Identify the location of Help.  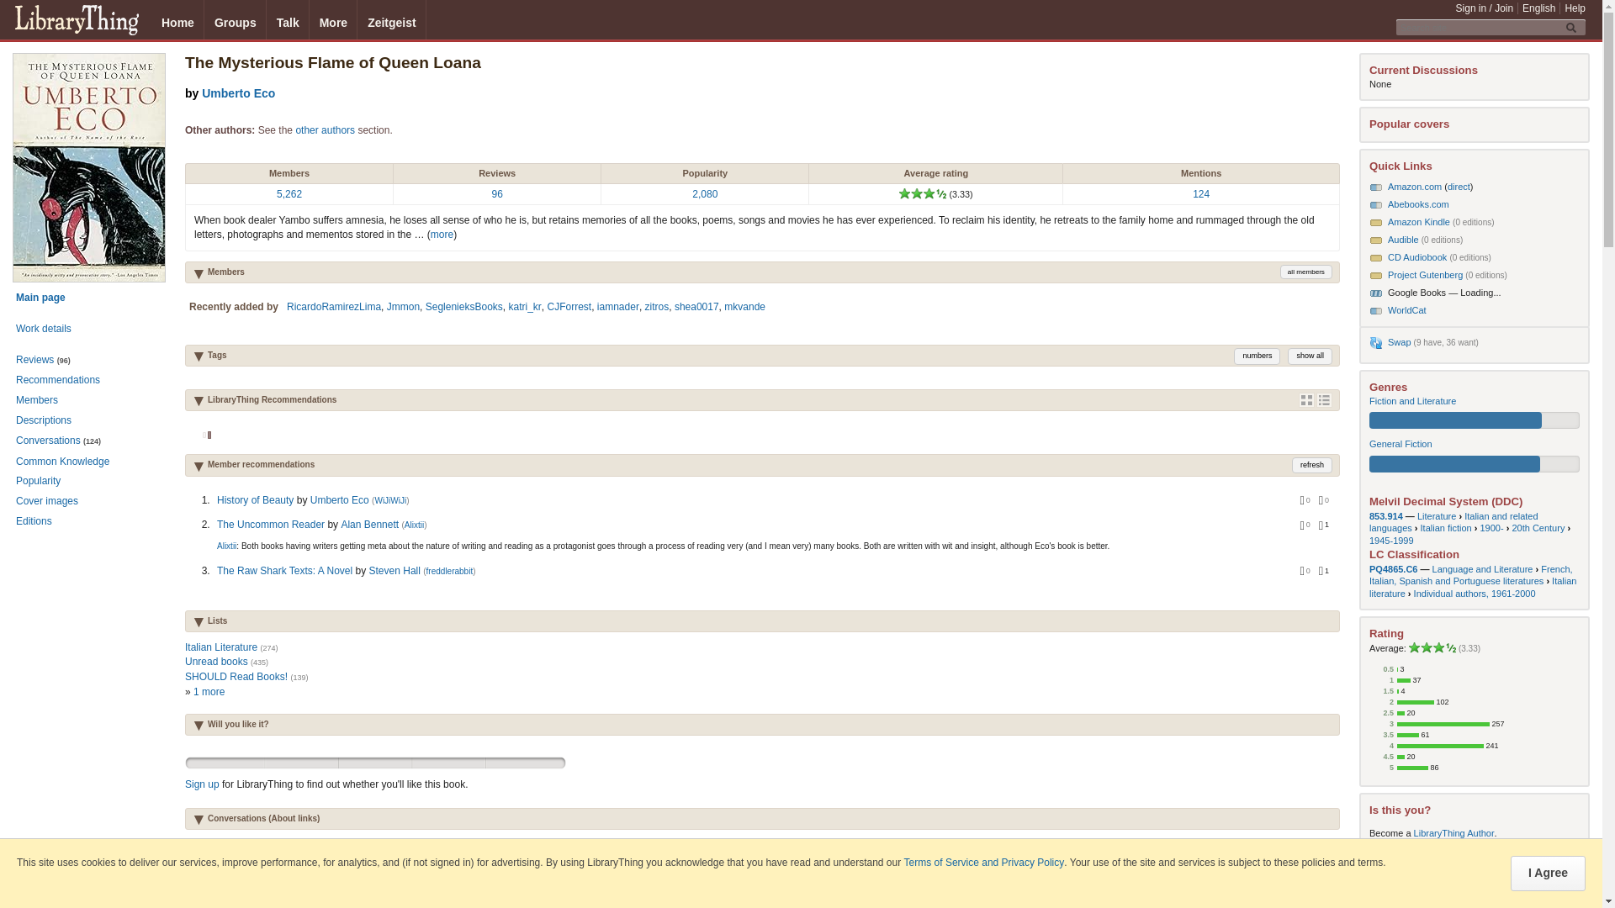
(1575, 8).